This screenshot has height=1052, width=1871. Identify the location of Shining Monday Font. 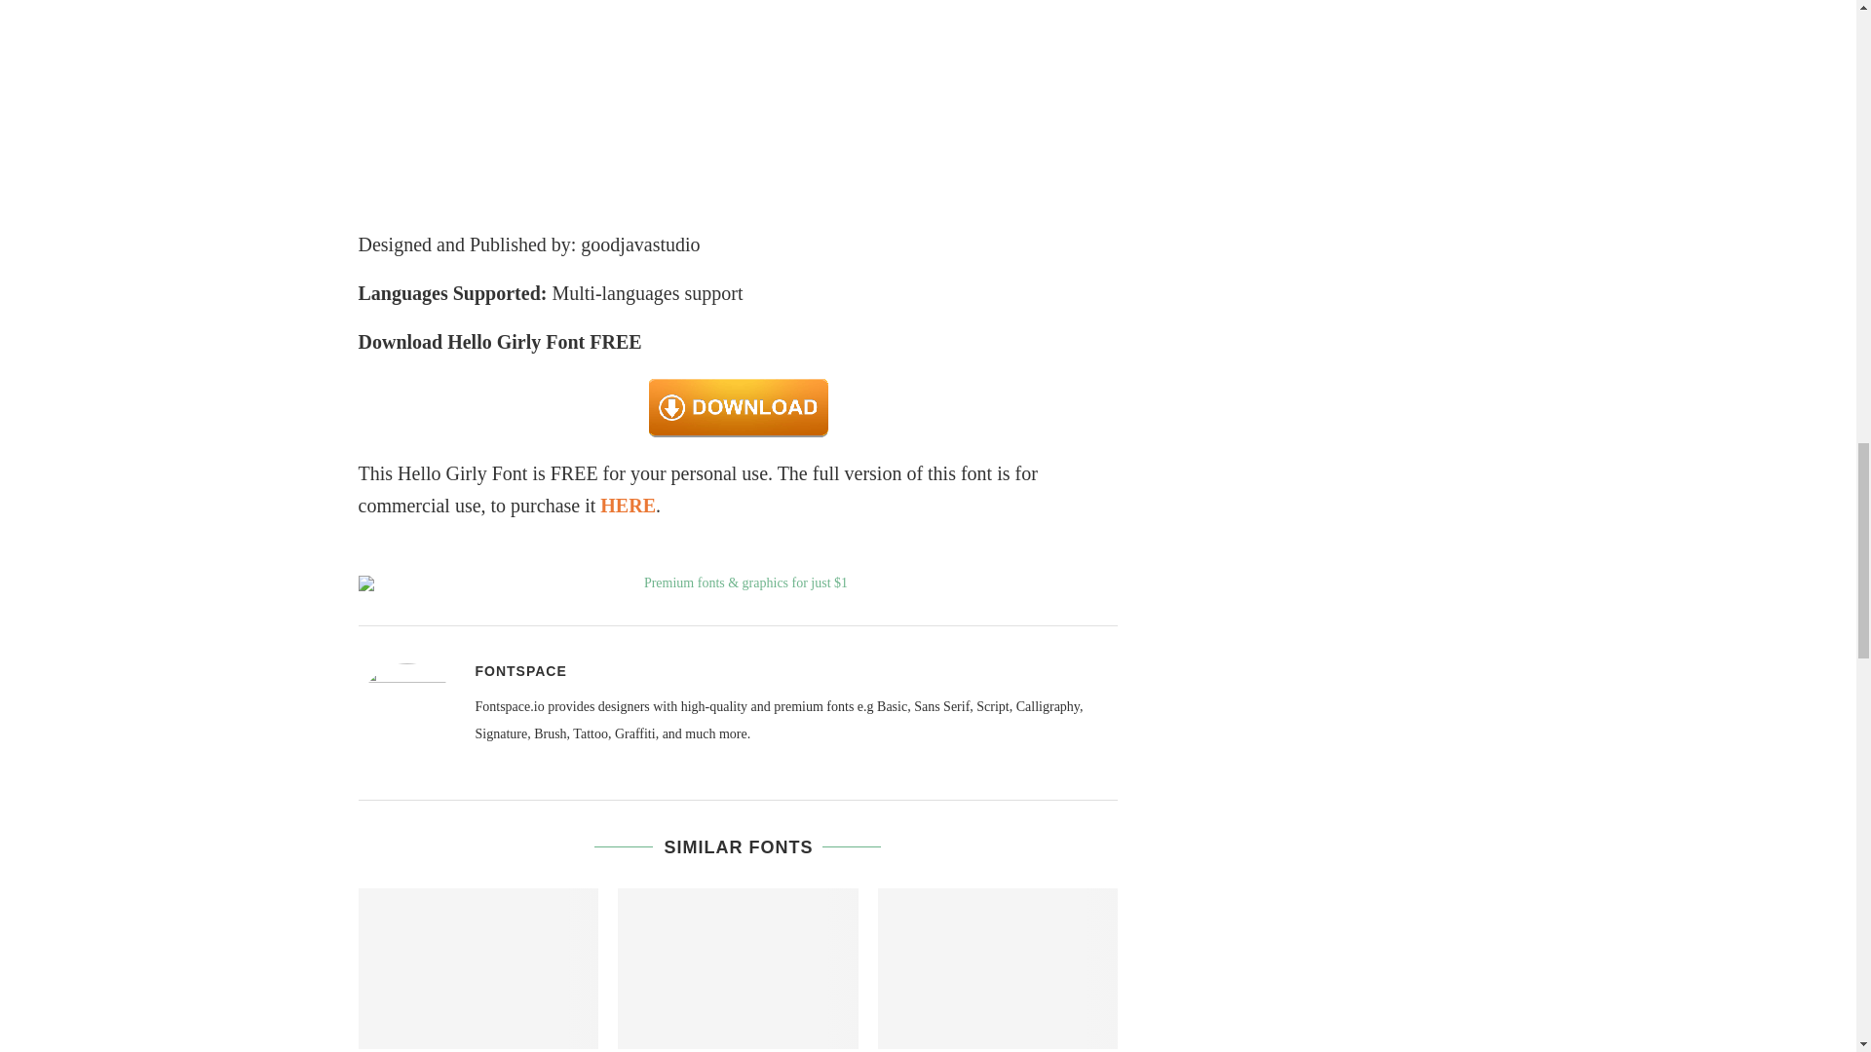
(998, 967).